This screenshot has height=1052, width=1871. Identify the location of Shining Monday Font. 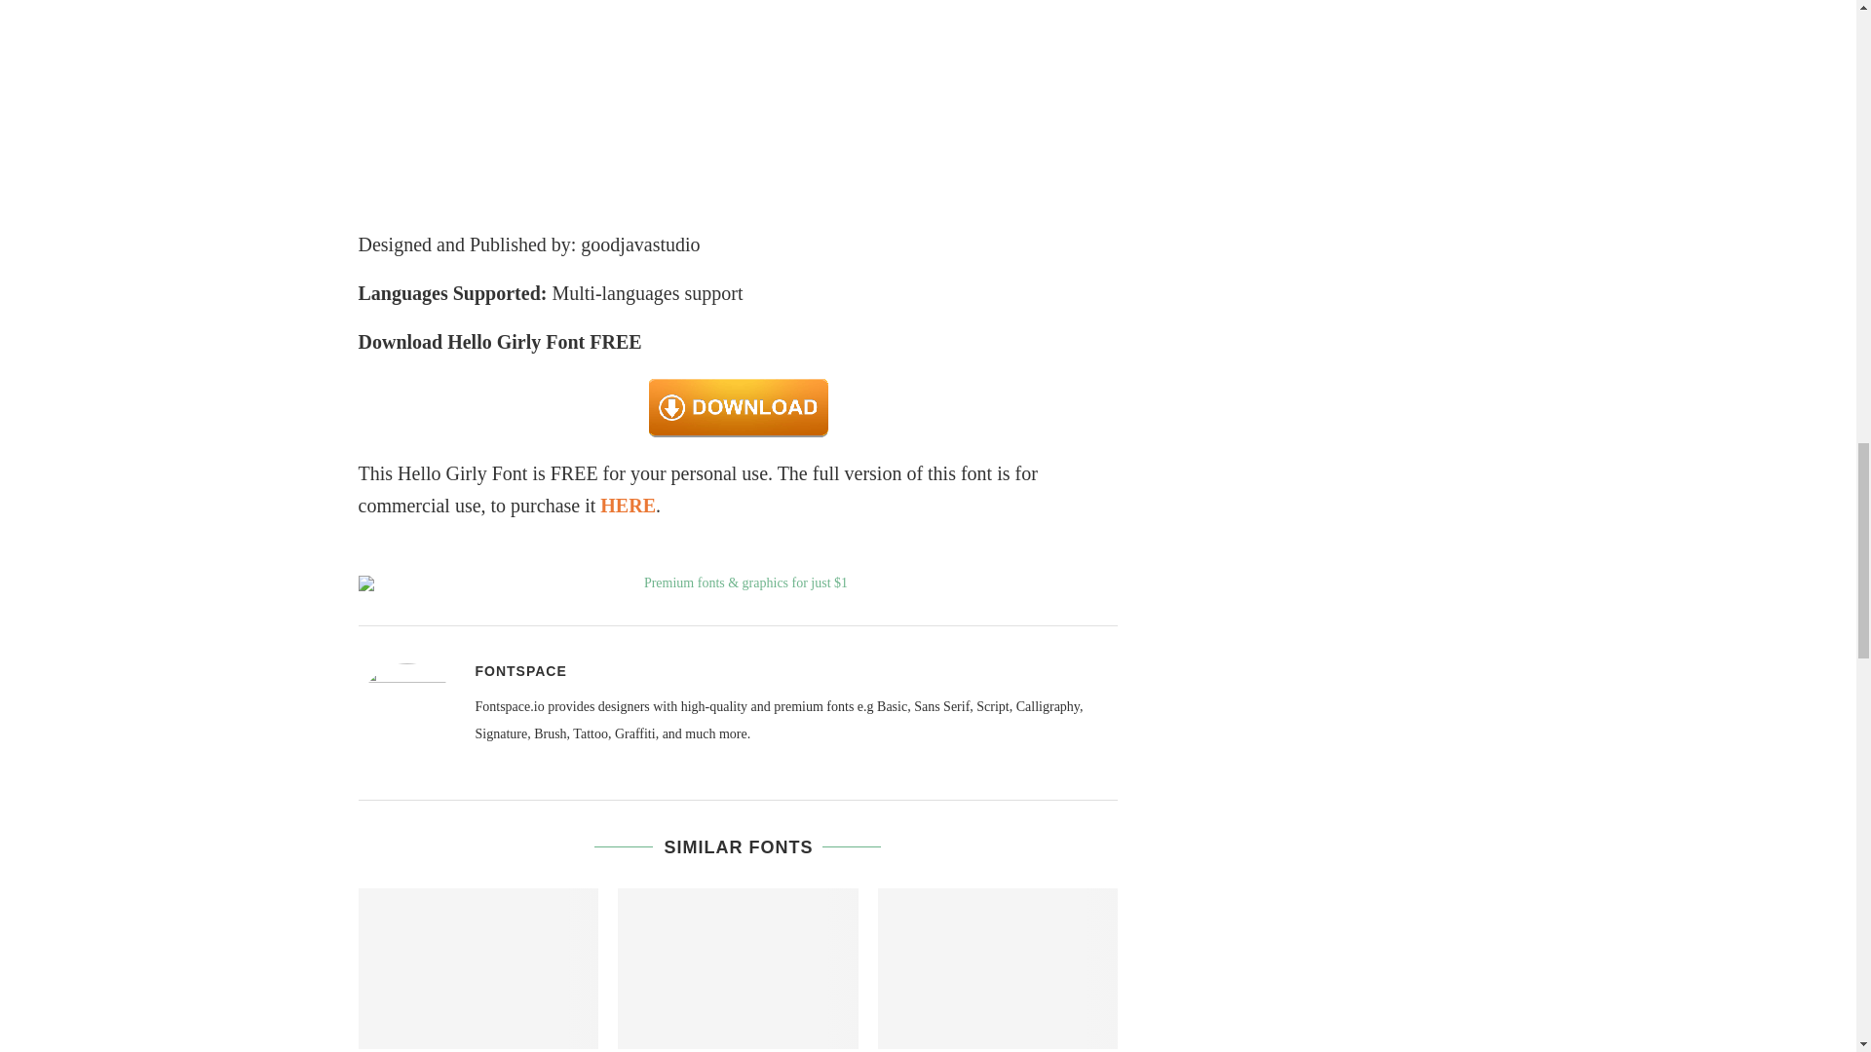
(998, 967).